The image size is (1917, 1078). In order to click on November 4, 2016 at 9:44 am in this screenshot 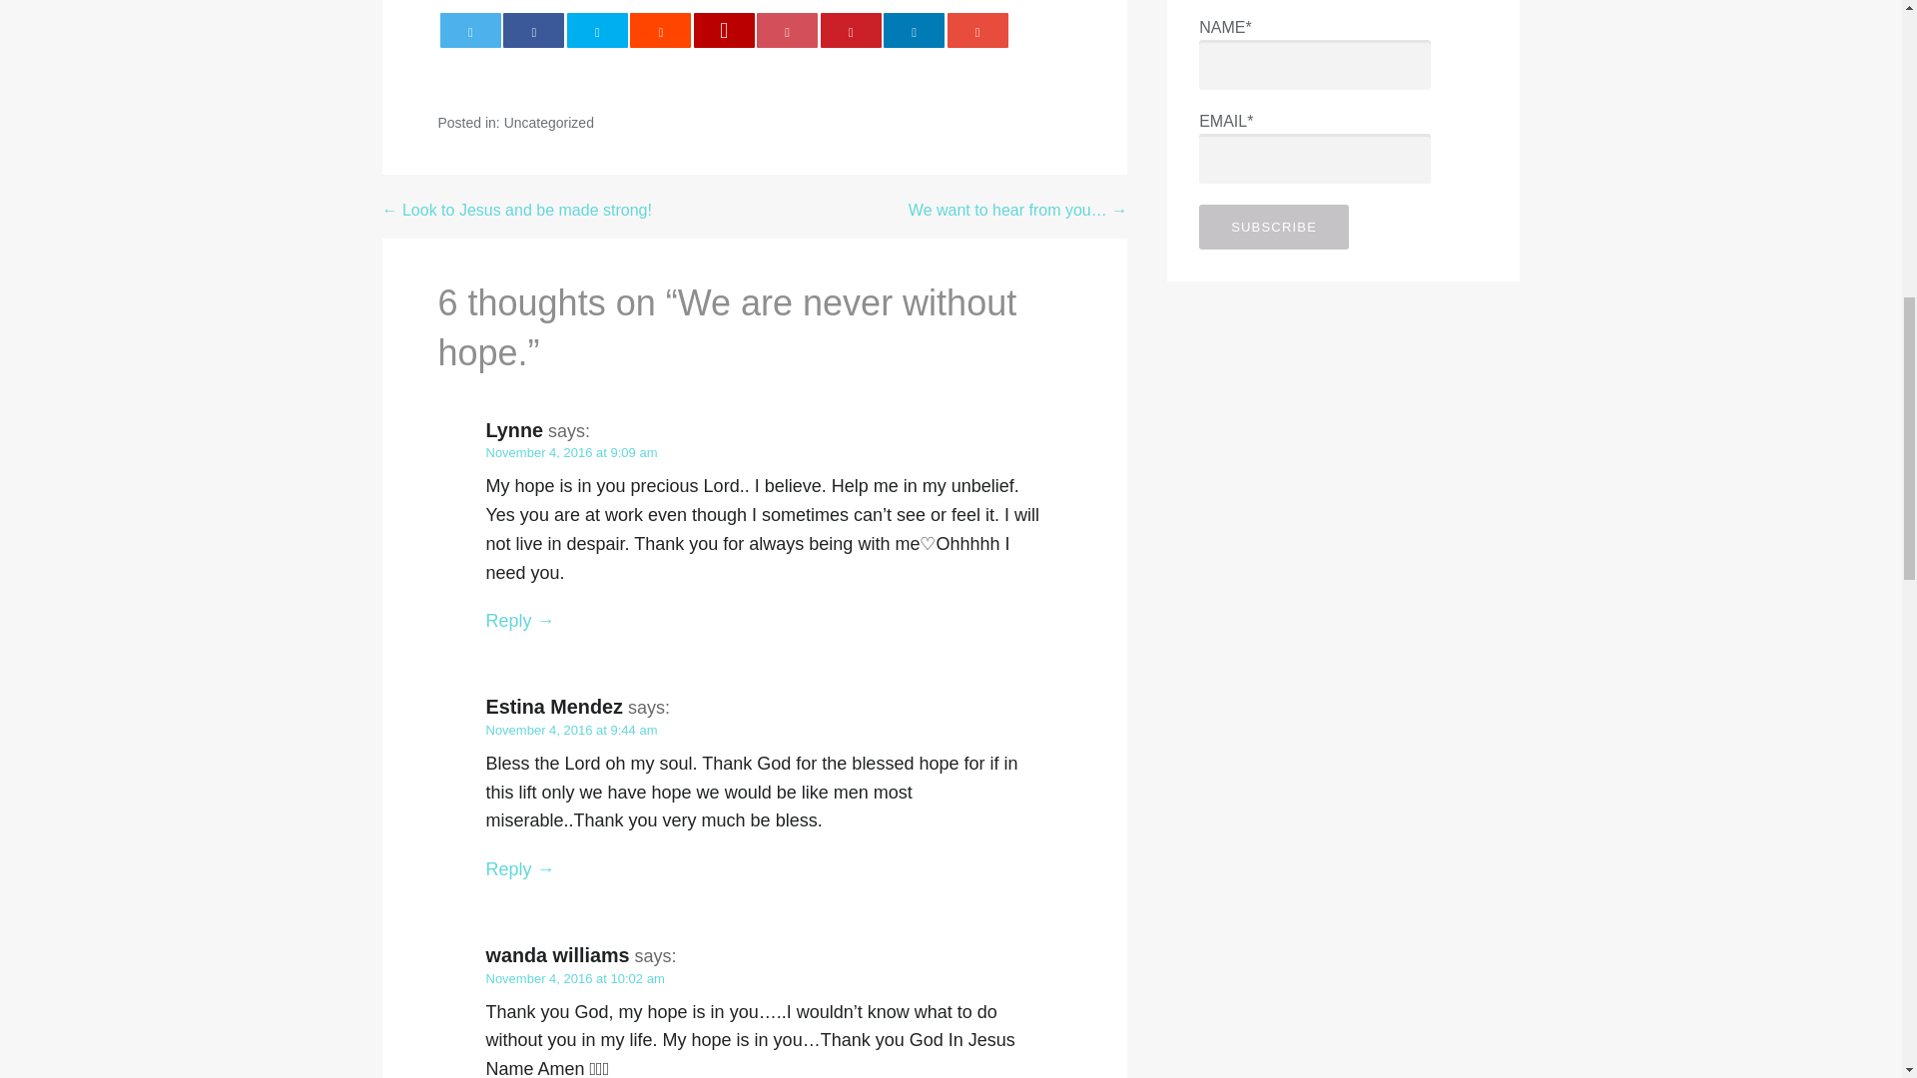, I will do `click(571, 729)`.